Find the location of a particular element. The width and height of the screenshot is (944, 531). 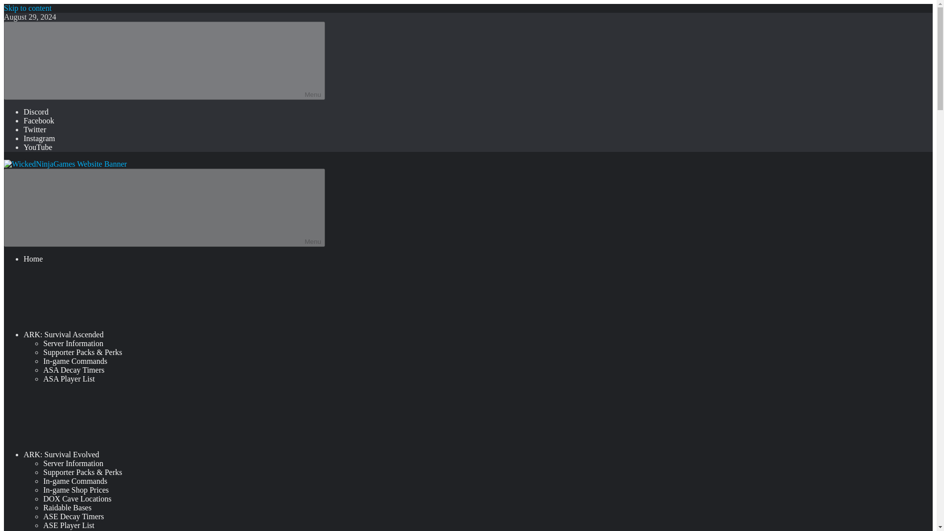

YouTube is located at coordinates (37, 147).